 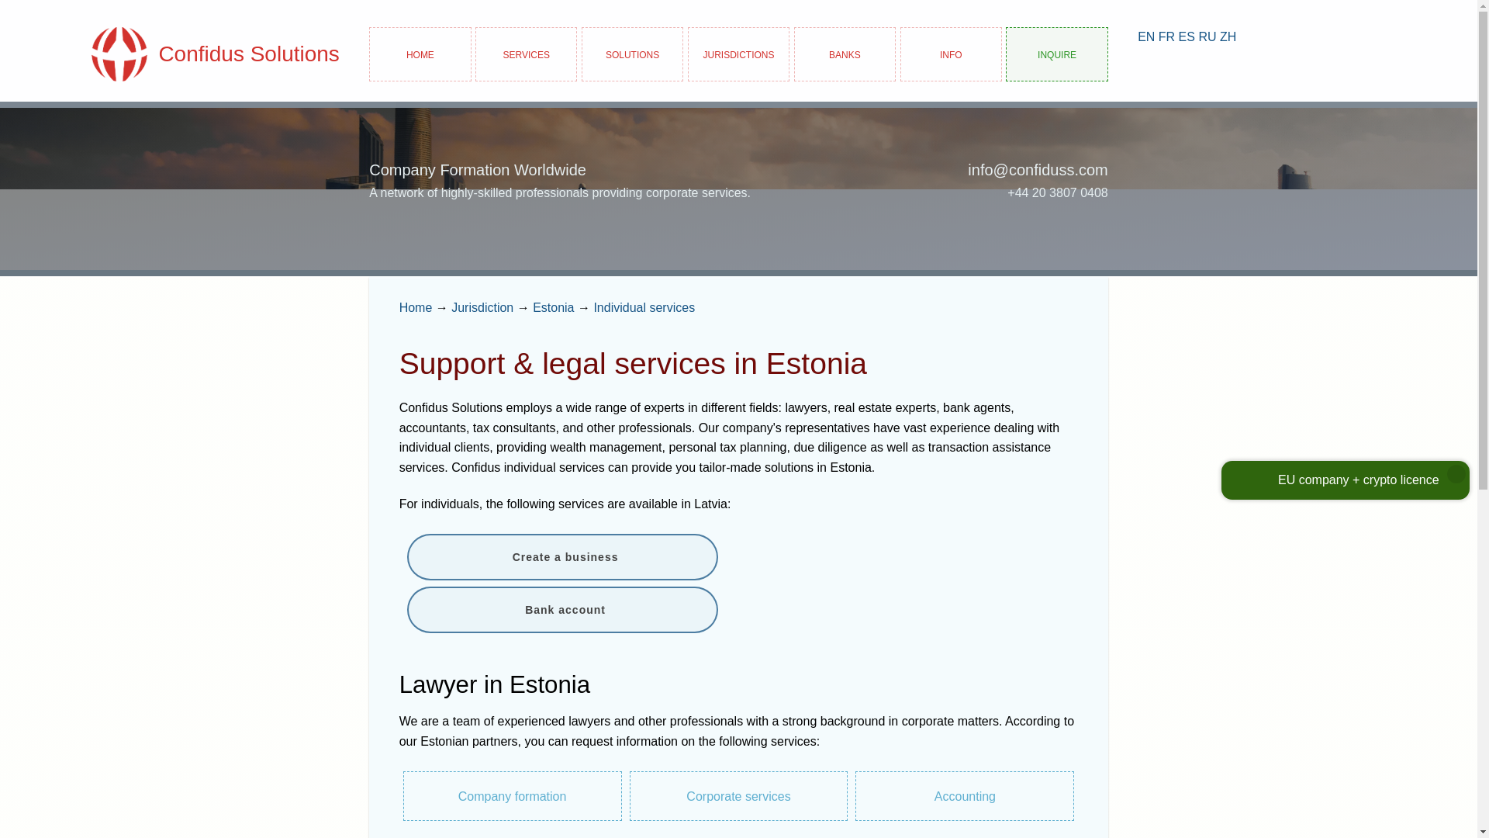 What do you see at coordinates (845, 54) in the screenshot?
I see `Bank introduction and account opening` at bounding box center [845, 54].